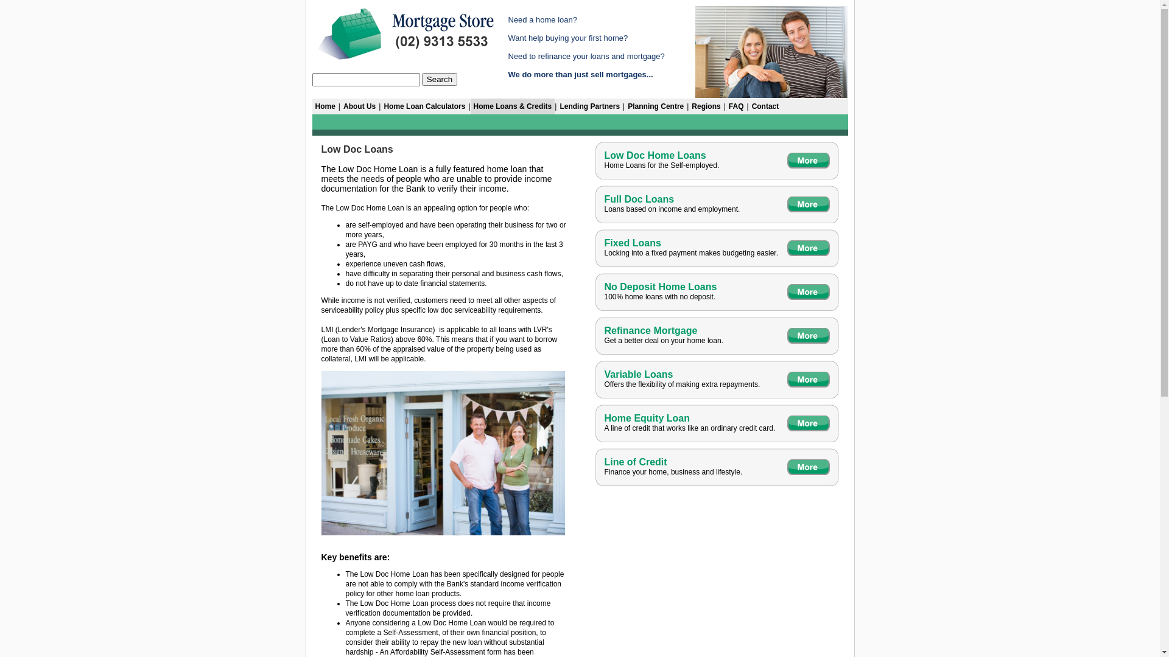 The height and width of the screenshot is (657, 1169). What do you see at coordinates (639, 200) in the screenshot?
I see `Full Doc Loans` at bounding box center [639, 200].